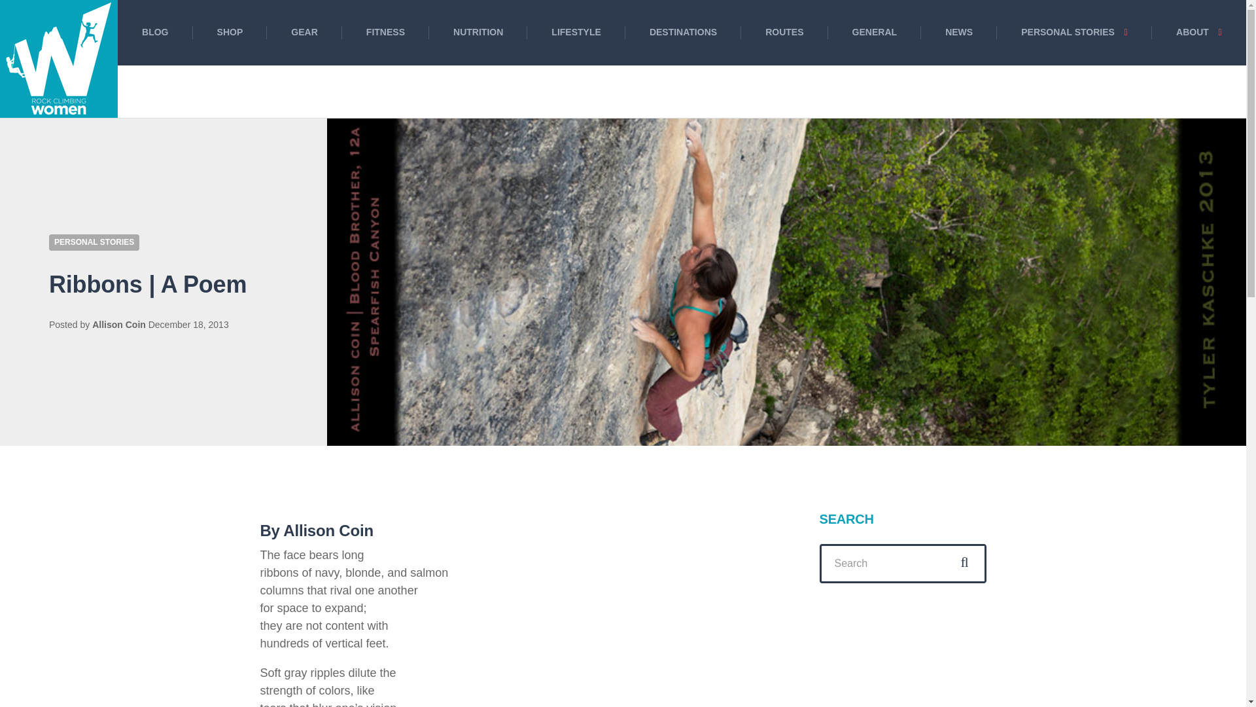  Describe the element at coordinates (230, 33) in the screenshot. I see `SHOP` at that location.